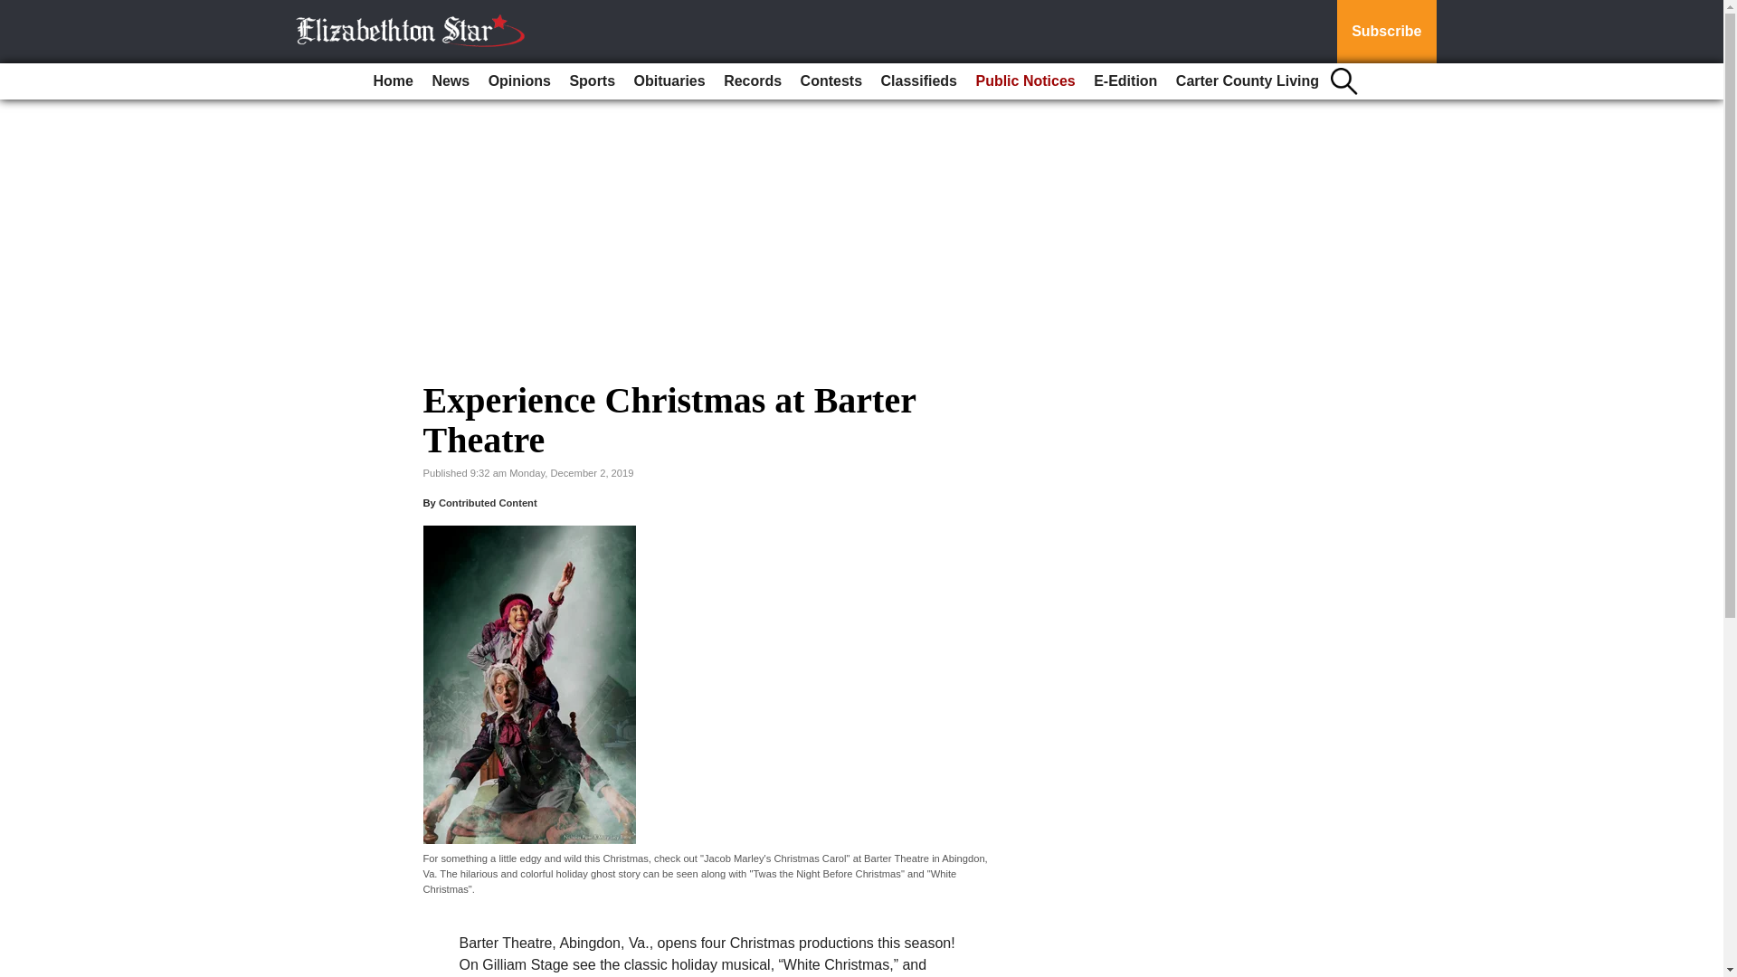 The width and height of the screenshot is (1737, 977). What do you see at coordinates (669, 81) in the screenshot?
I see `Obituaries` at bounding box center [669, 81].